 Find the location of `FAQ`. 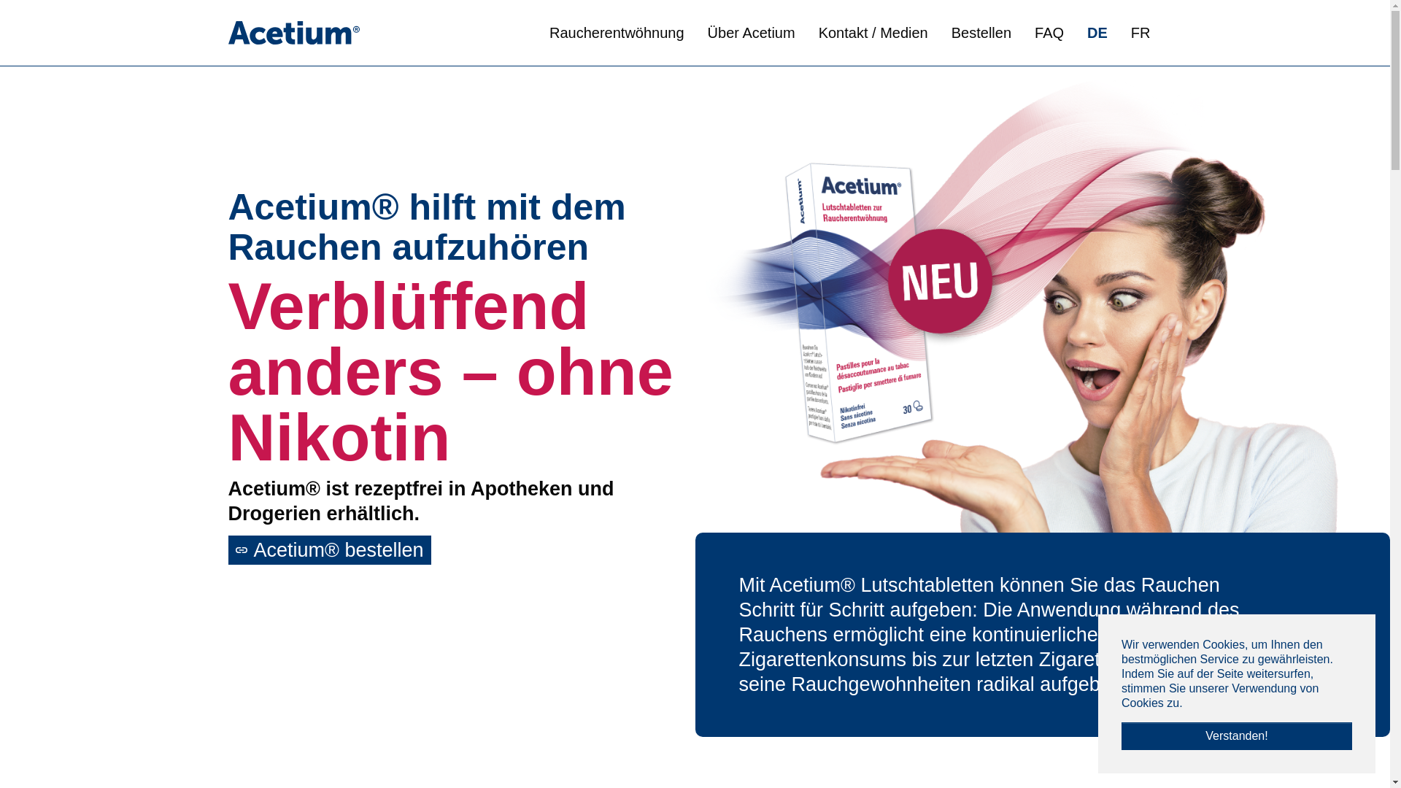

FAQ is located at coordinates (1049, 33).